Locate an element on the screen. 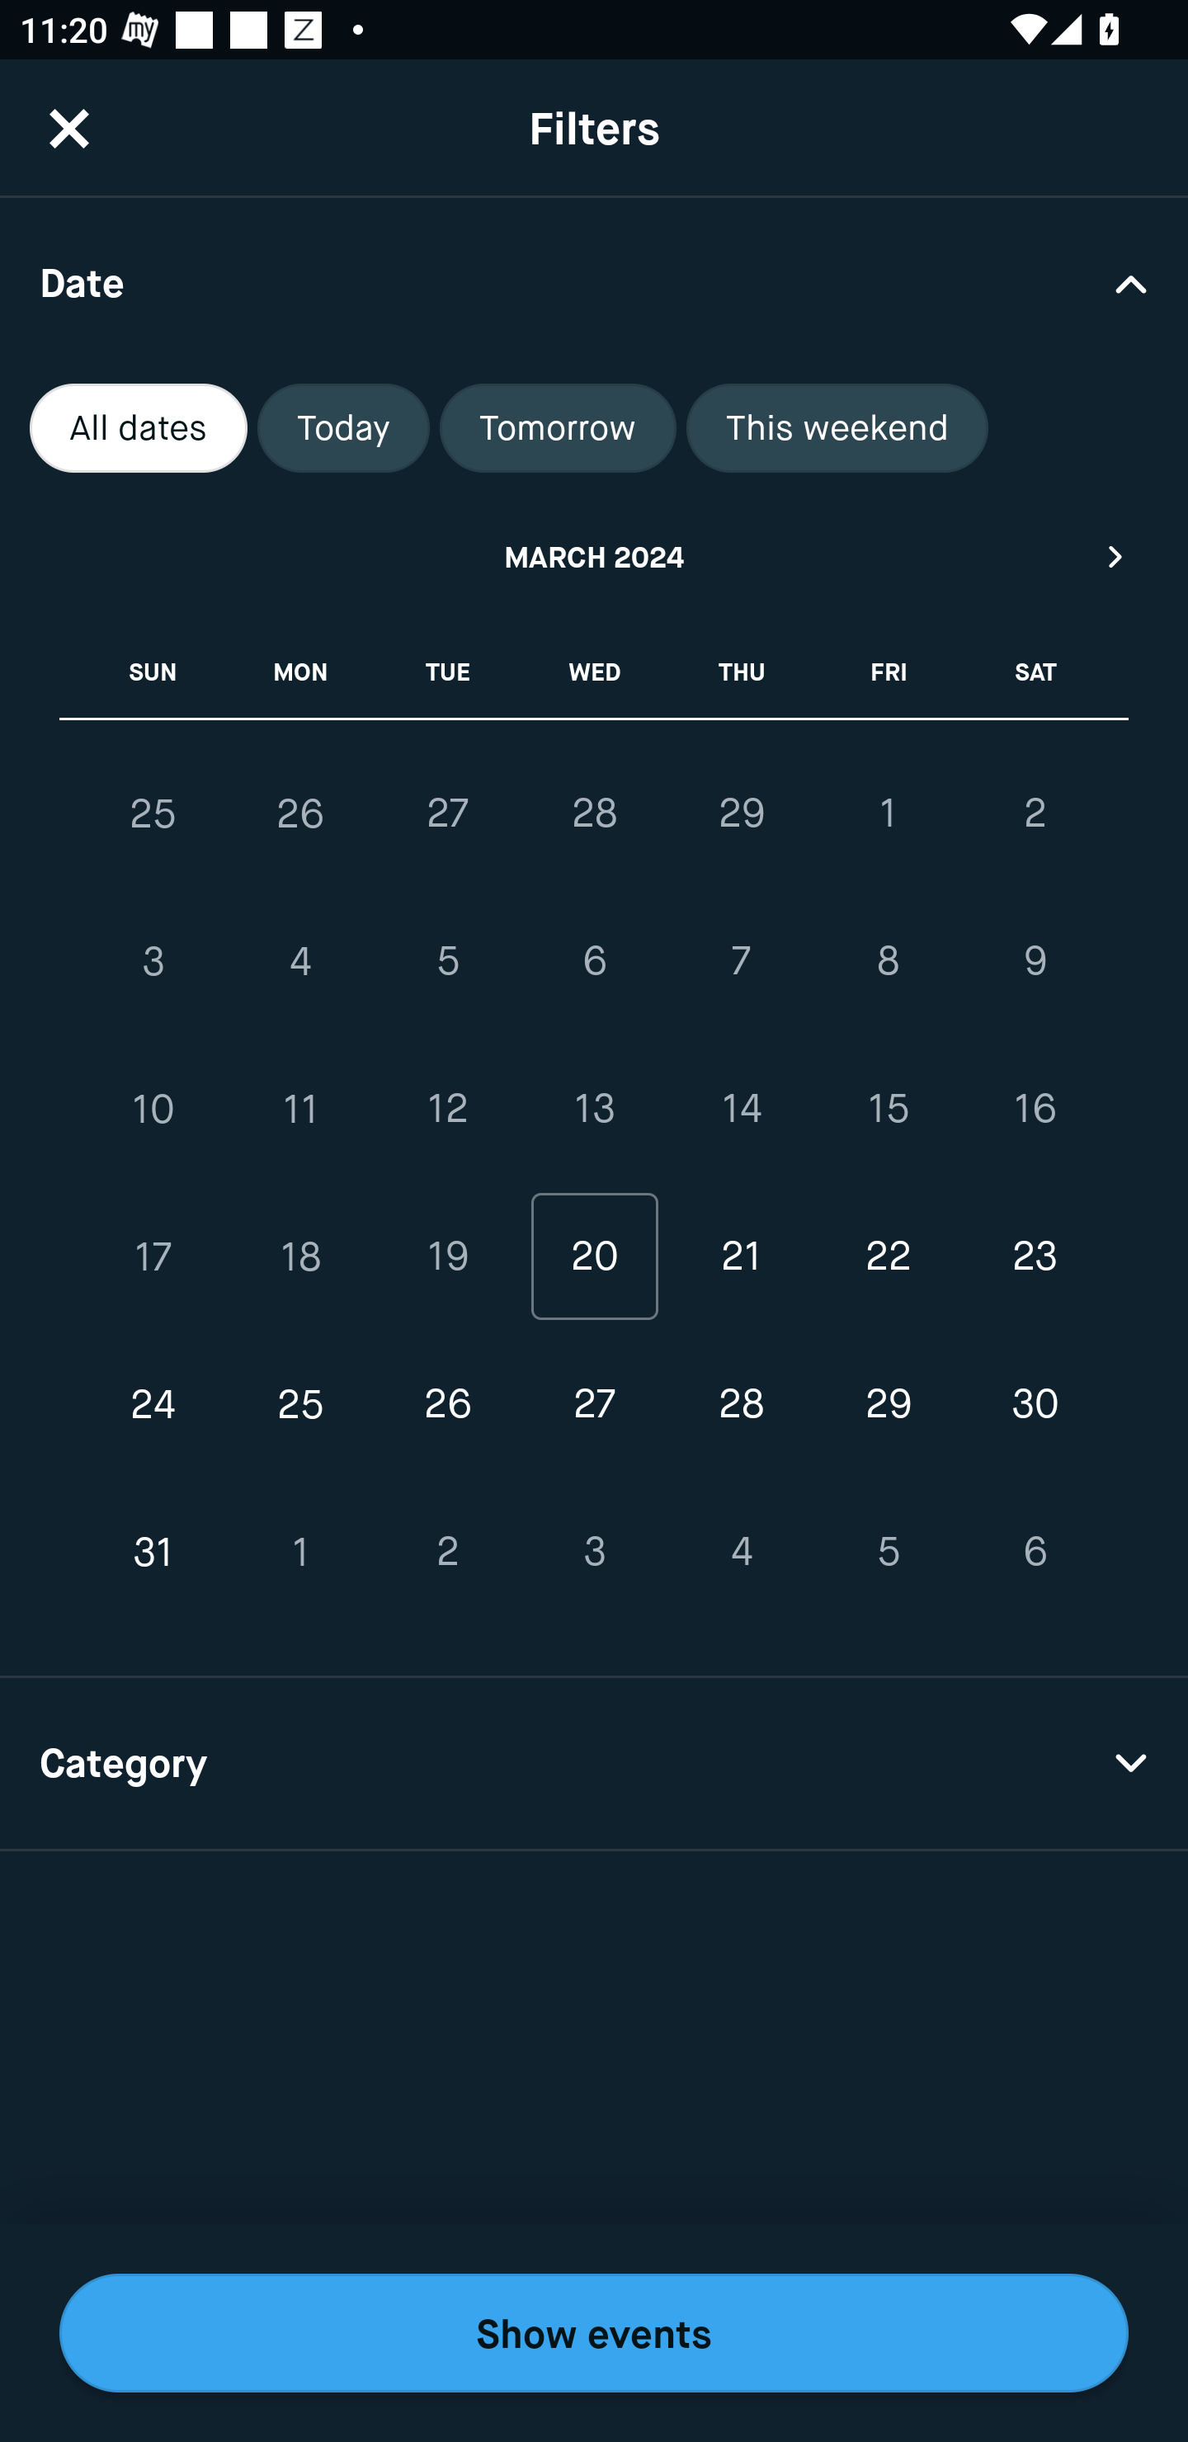  4 is located at coordinates (300, 962).